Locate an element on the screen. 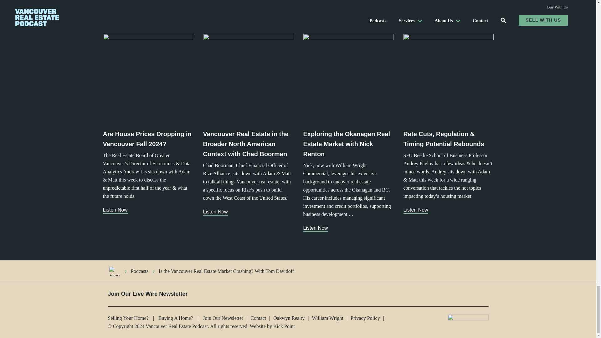  Are House Prices Dropping in Vancouver Fall 2024? is located at coordinates (484, 20).